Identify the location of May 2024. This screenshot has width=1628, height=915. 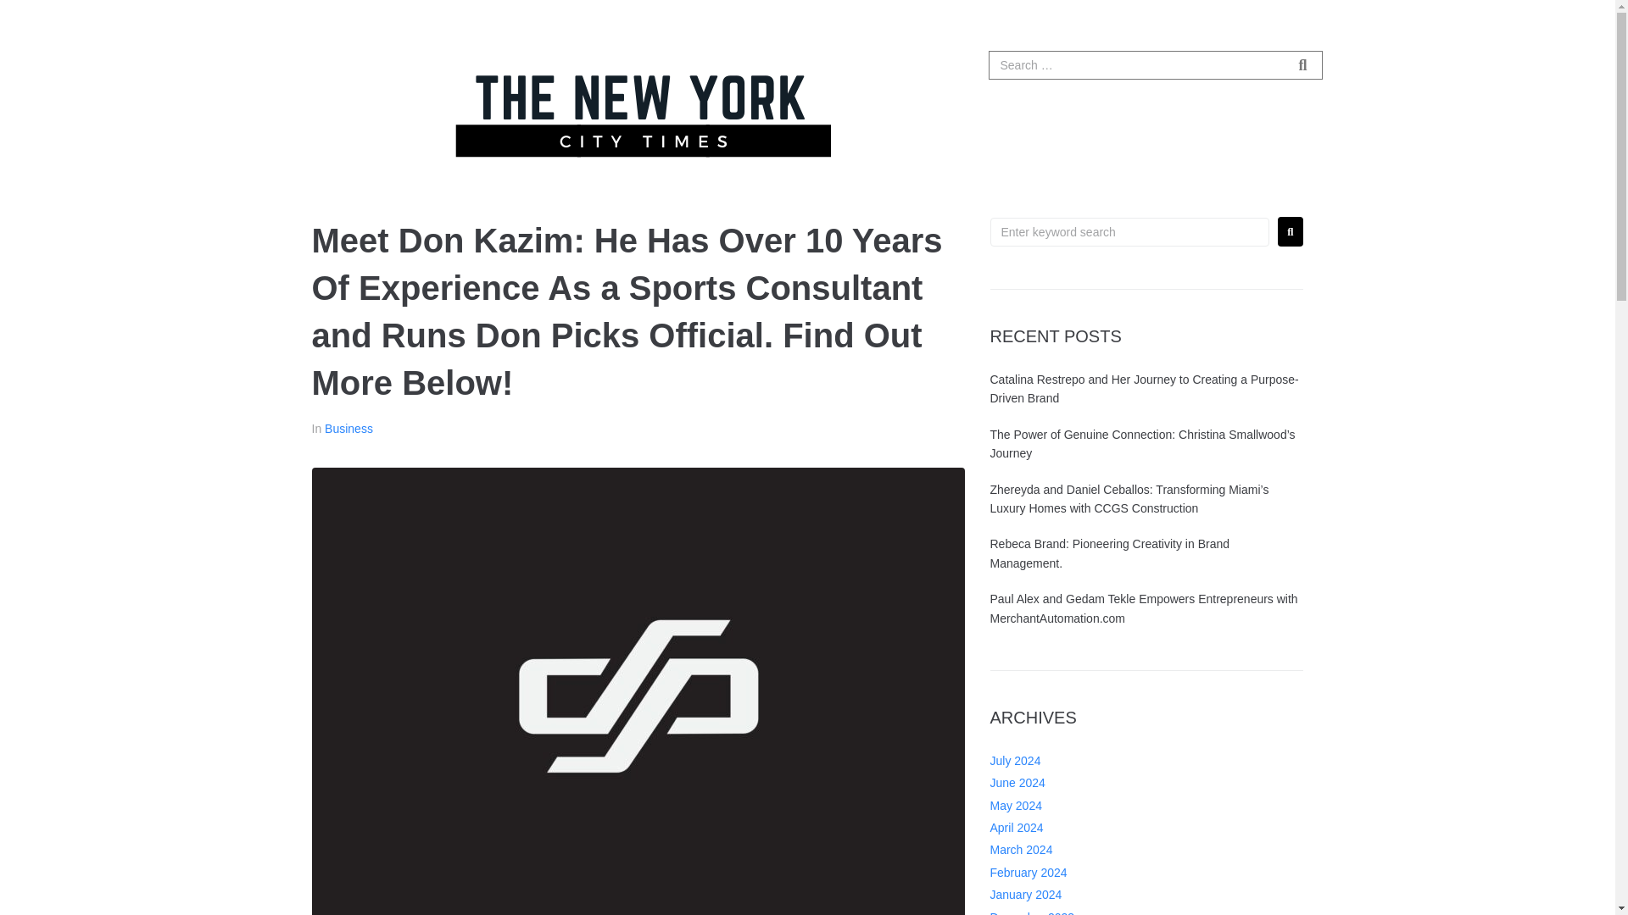
(1016, 805).